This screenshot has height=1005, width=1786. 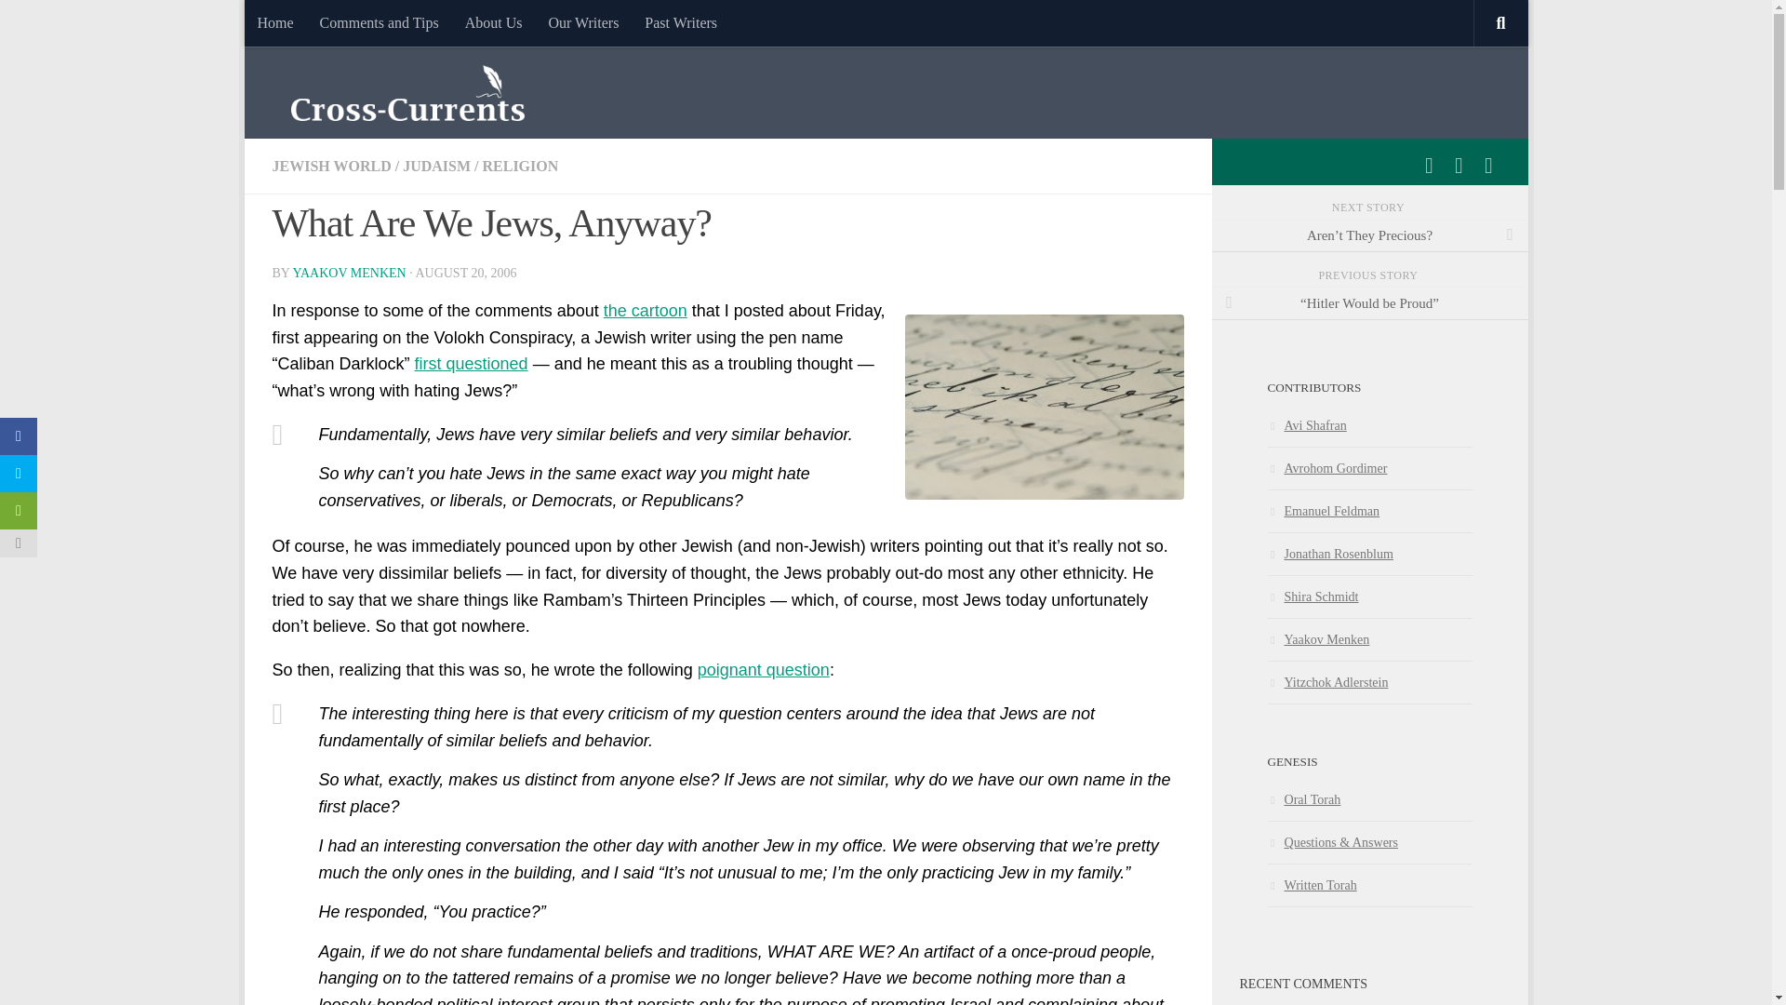 I want to click on Yaakov Menken, so click(x=1317, y=639).